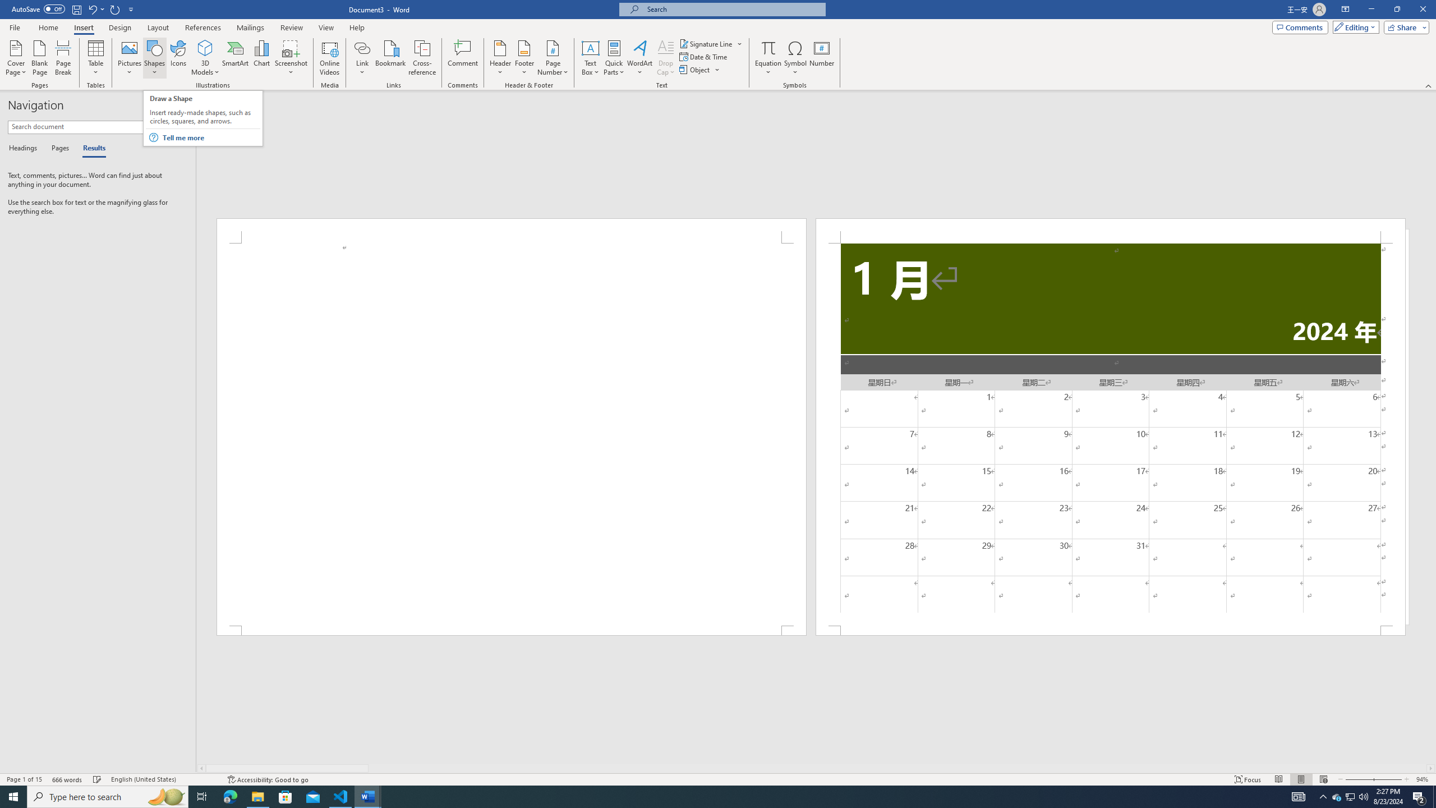  I want to click on 3D Models, so click(205, 58).